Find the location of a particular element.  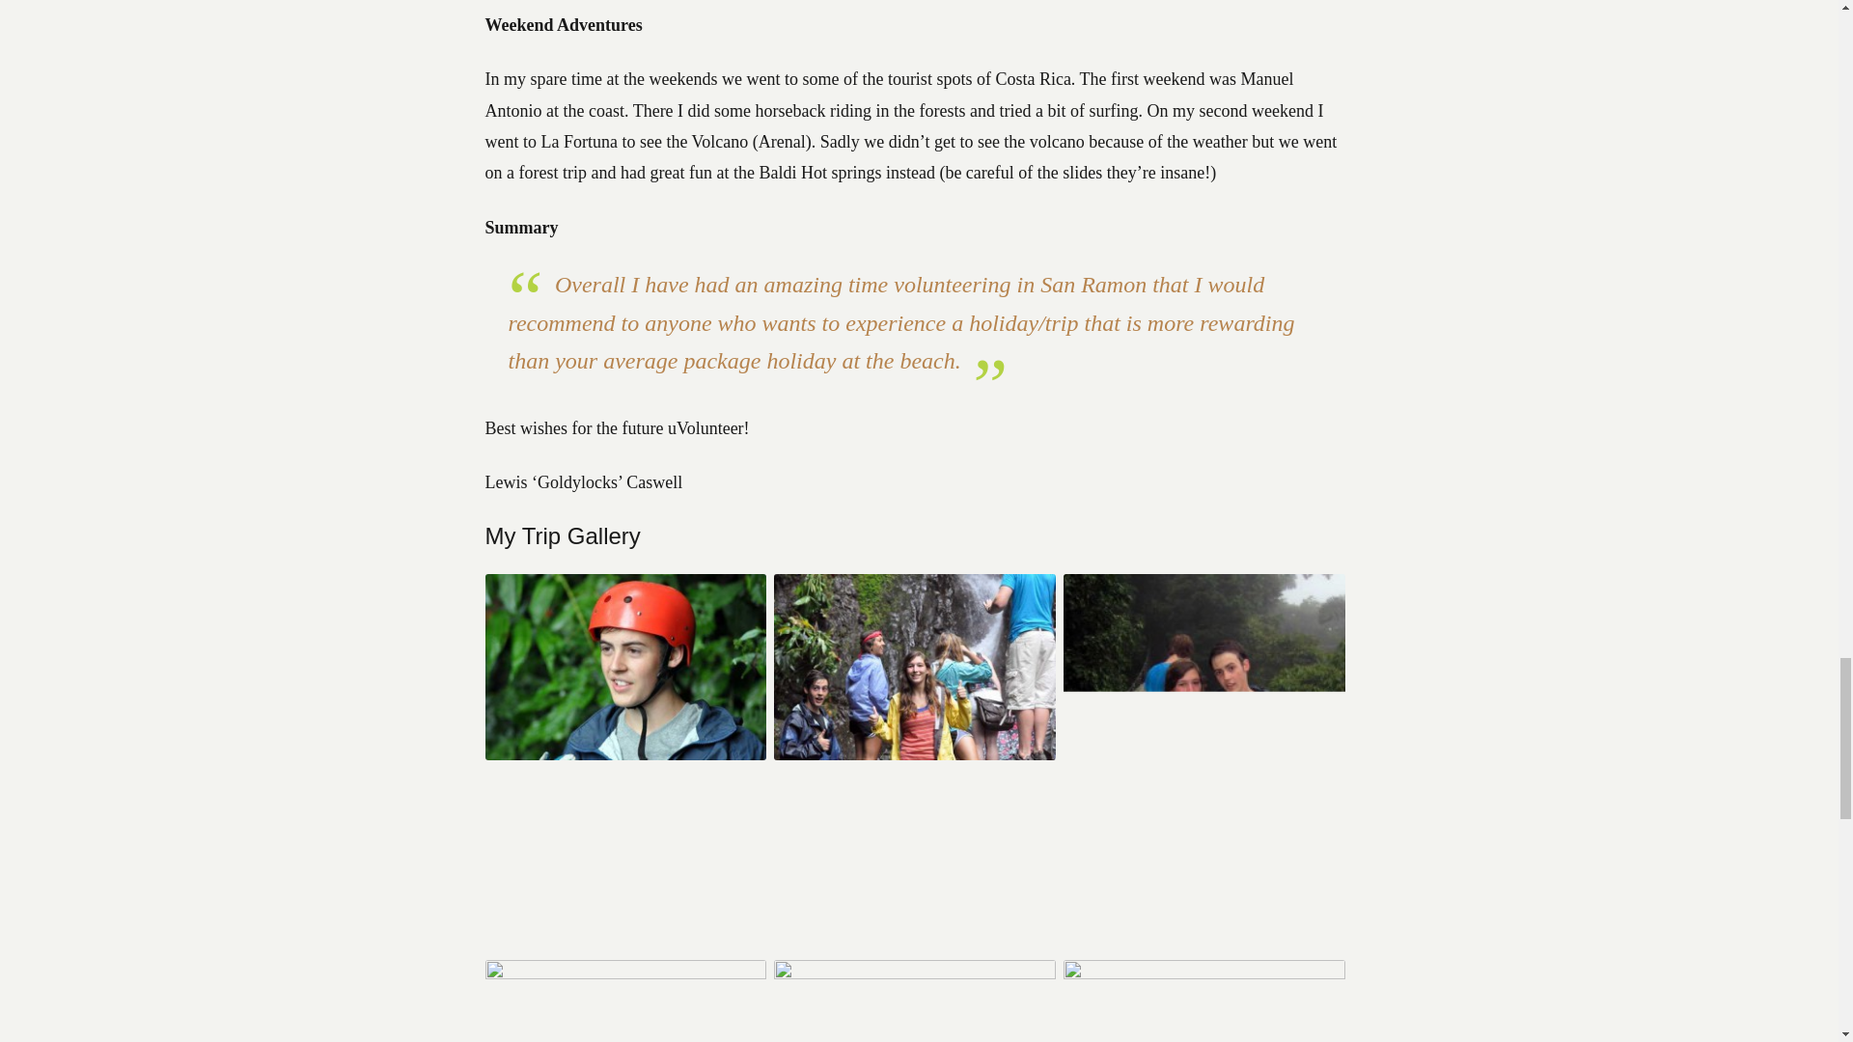

02 is located at coordinates (915, 974).